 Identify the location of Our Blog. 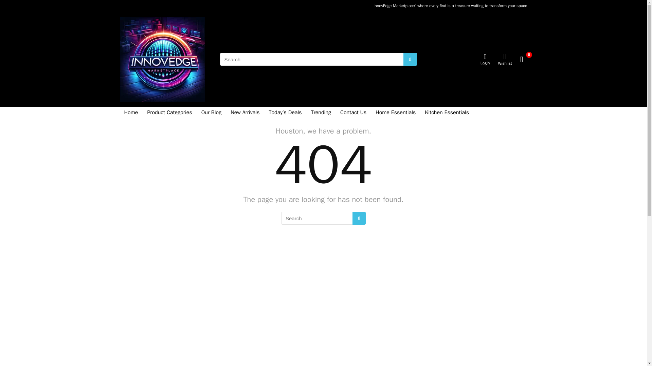
(211, 113).